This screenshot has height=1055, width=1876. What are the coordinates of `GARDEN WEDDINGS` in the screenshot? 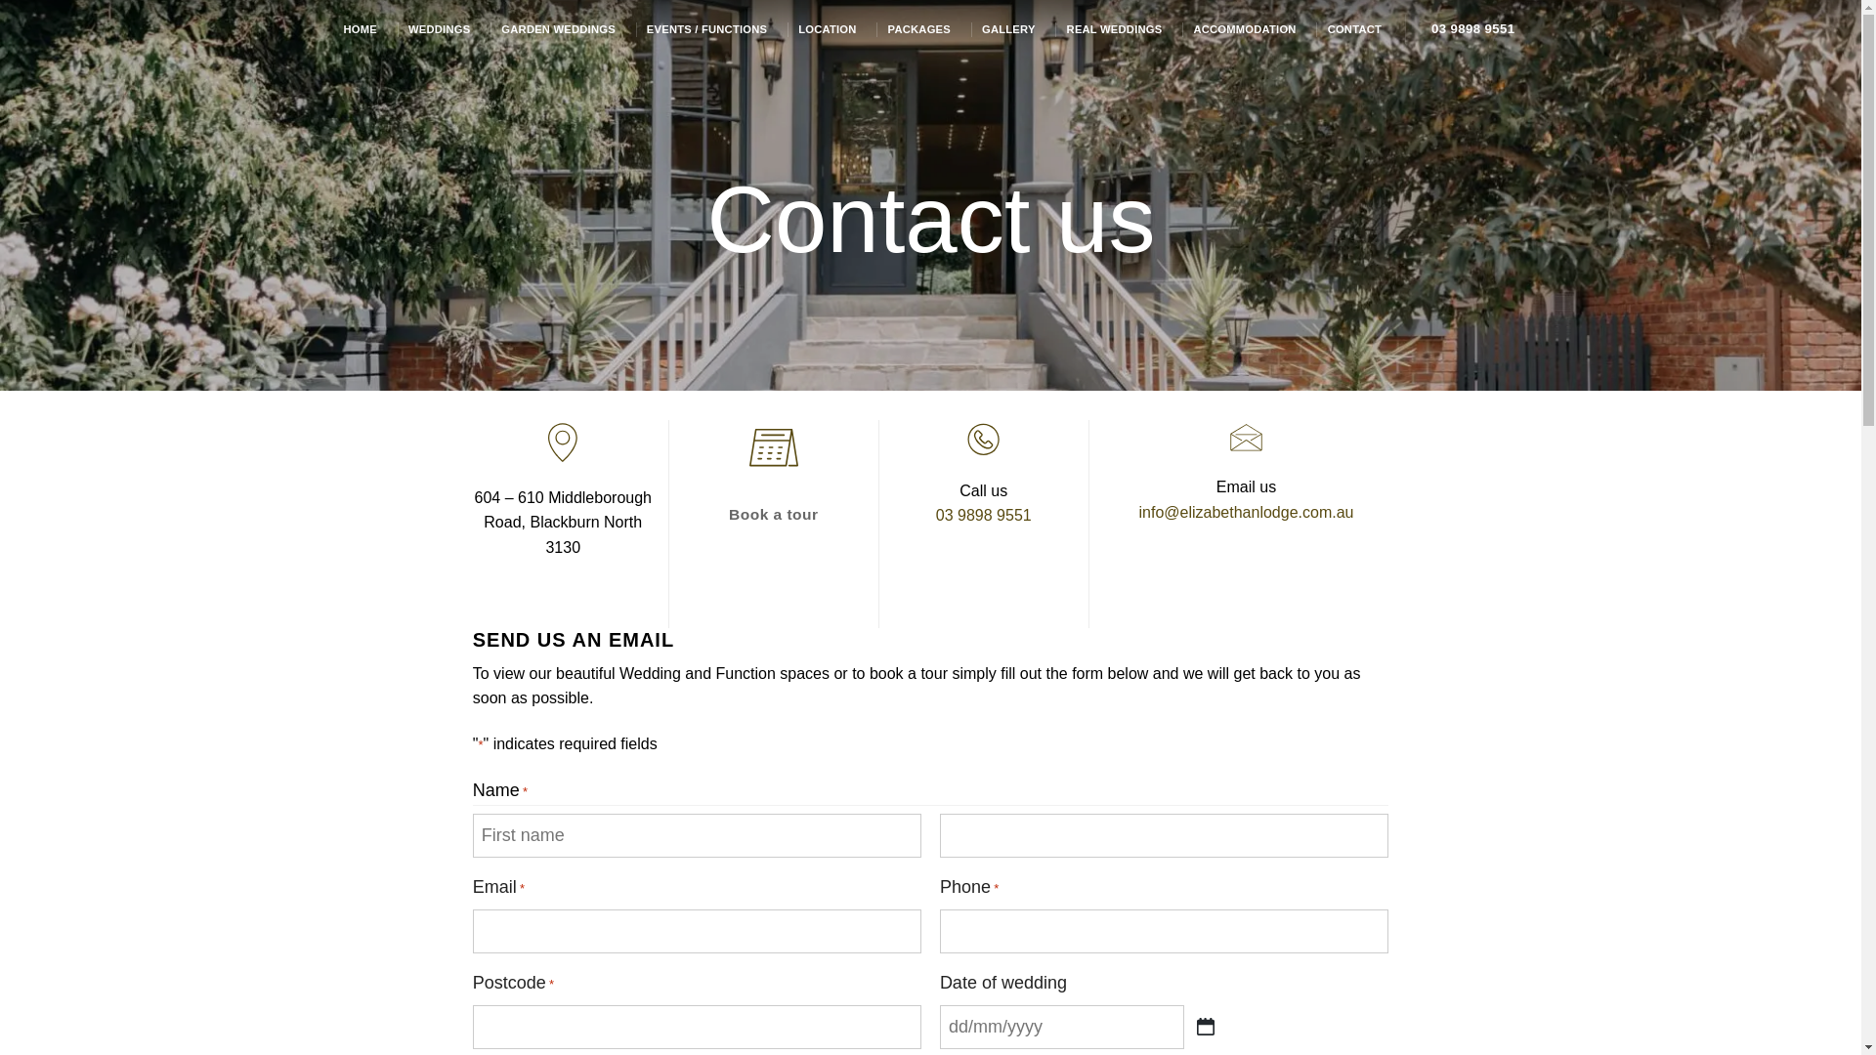 It's located at (558, 29).